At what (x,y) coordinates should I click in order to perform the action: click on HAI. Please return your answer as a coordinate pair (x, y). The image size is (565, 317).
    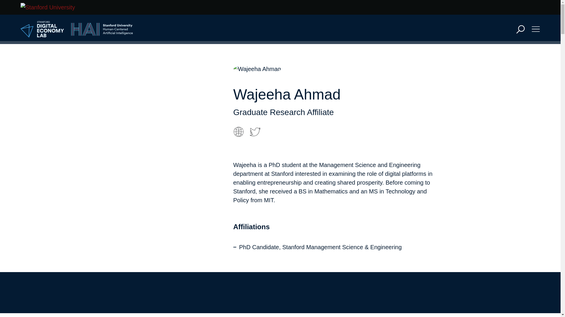
    Looking at the image, I should click on (102, 29).